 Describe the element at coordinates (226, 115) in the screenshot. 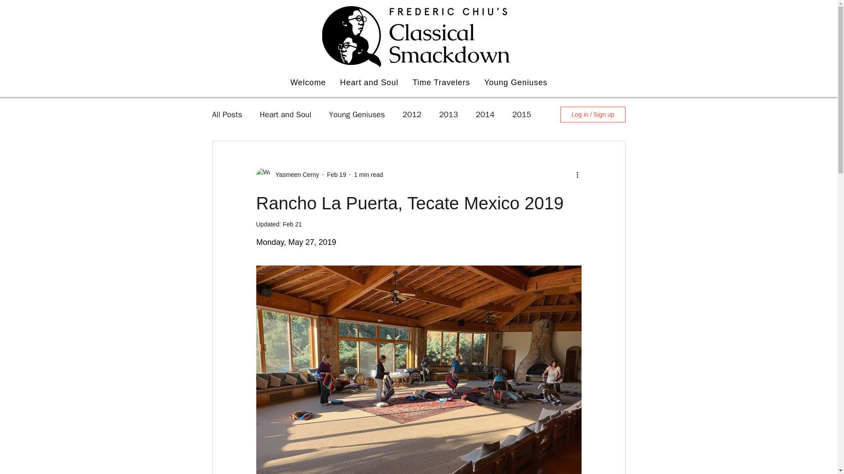

I see `All Posts` at that location.